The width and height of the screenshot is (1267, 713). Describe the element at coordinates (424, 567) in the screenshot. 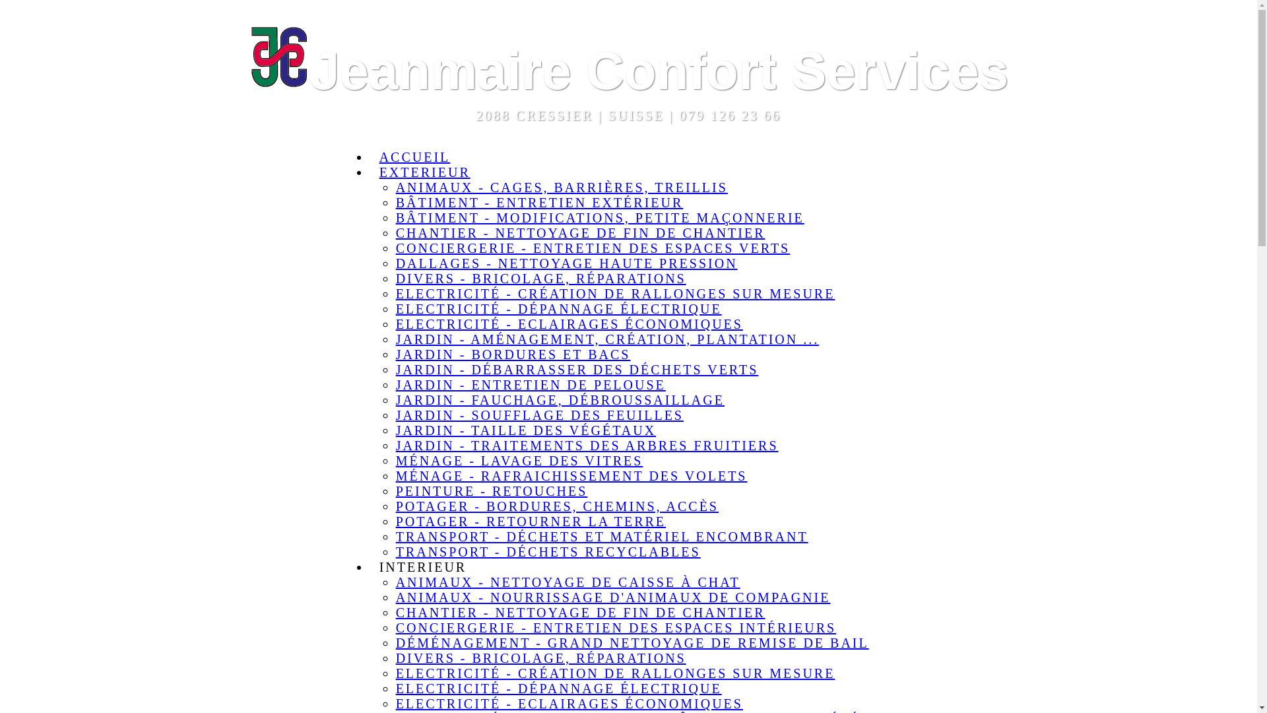

I see `INTERIEUR` at that location.